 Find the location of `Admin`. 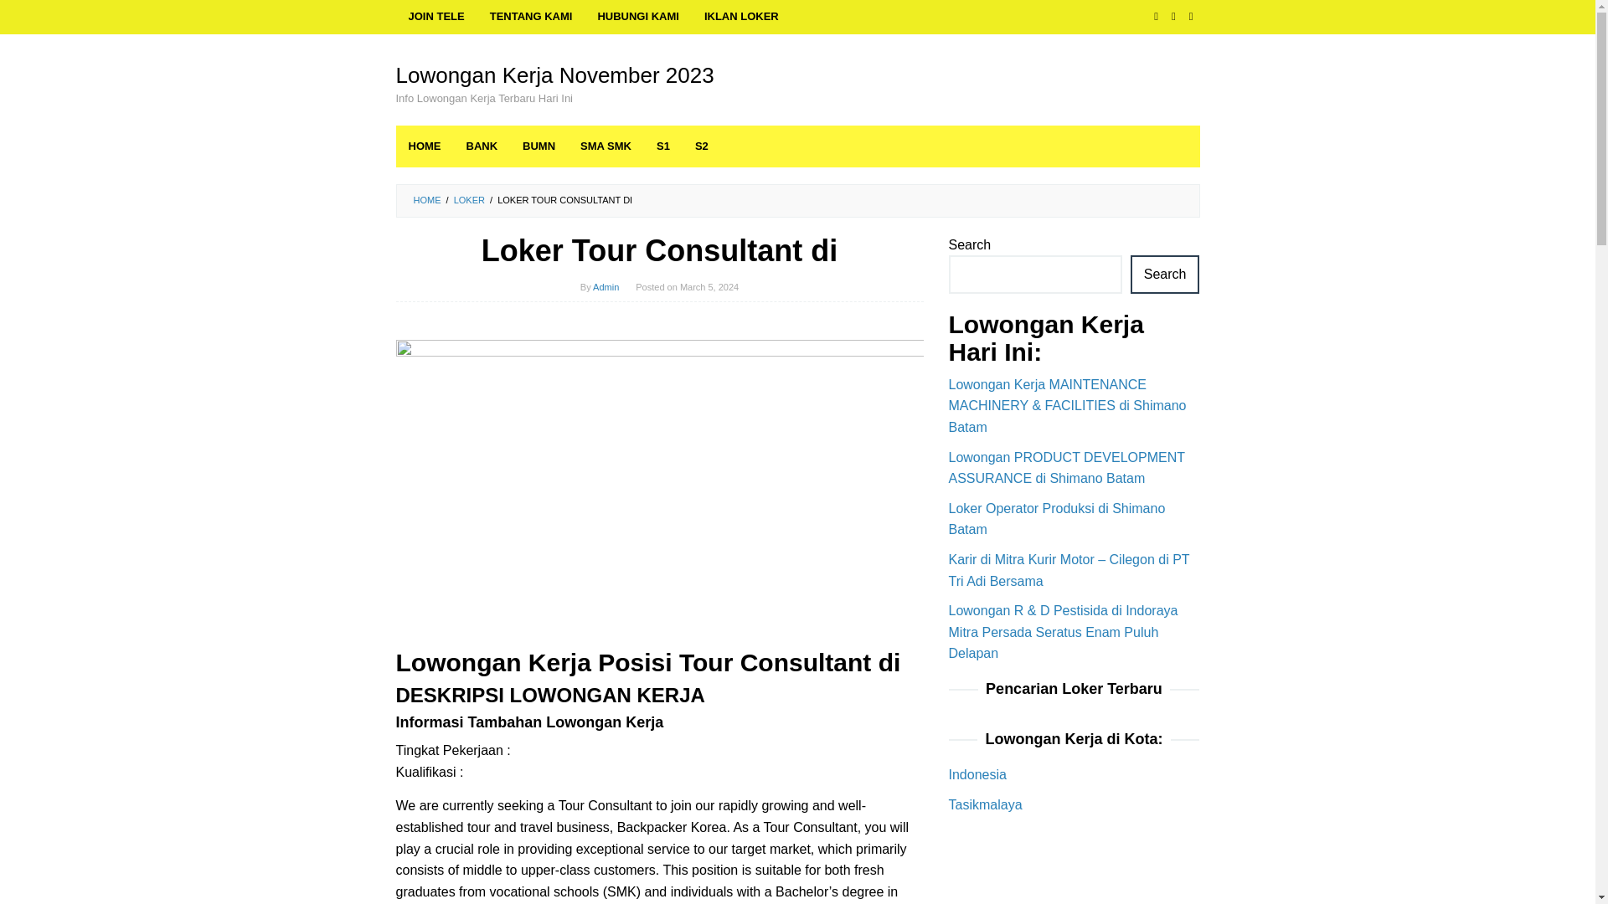

Admin is located at coordinates (606, 286).